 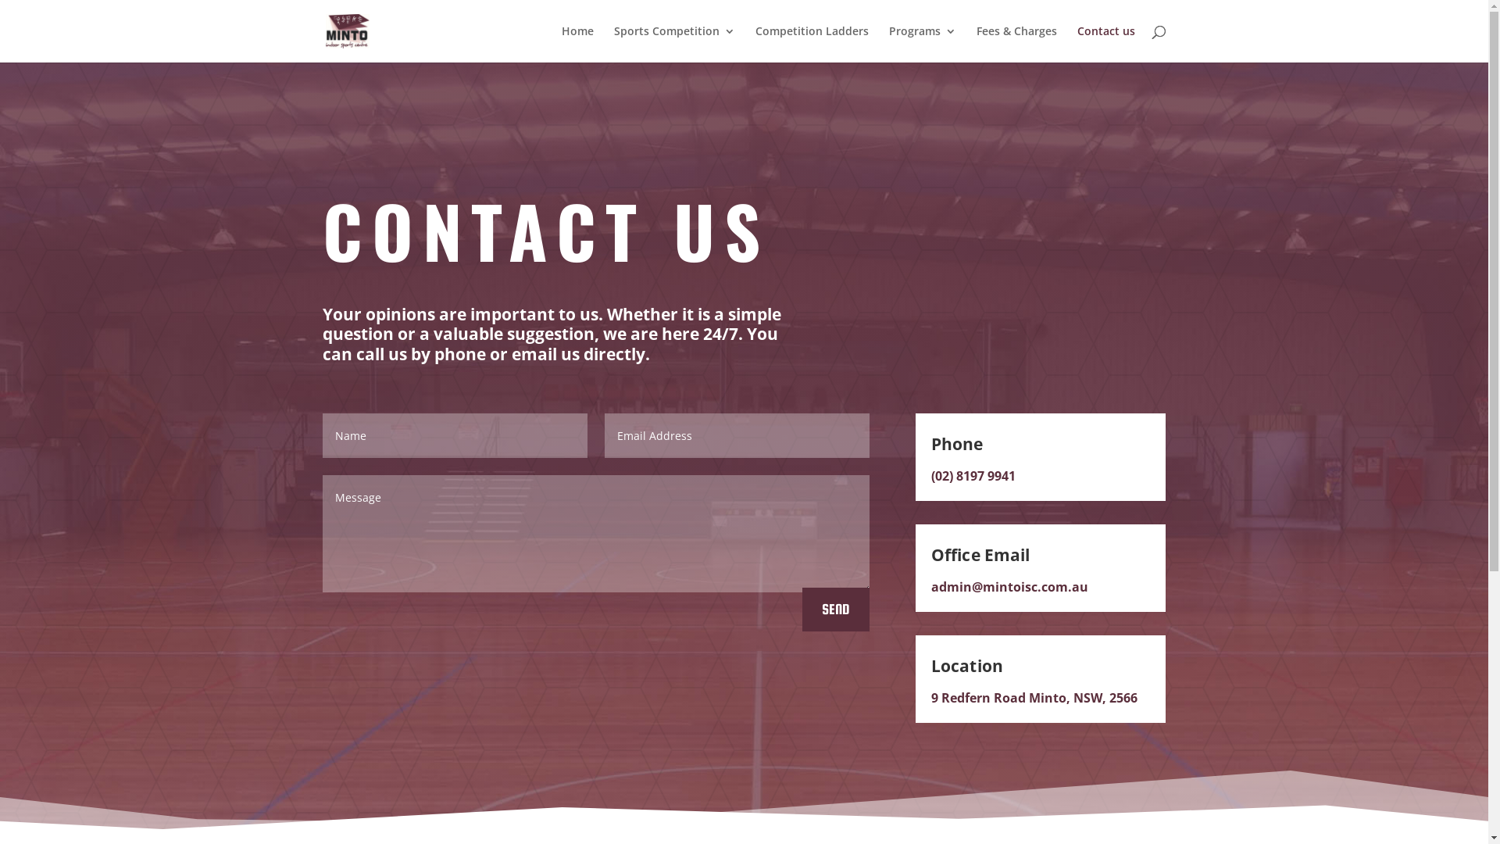 I want to click on Programs, so click(x=923, y=44).